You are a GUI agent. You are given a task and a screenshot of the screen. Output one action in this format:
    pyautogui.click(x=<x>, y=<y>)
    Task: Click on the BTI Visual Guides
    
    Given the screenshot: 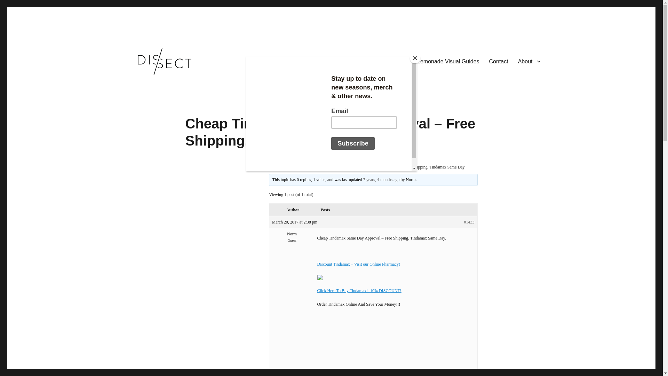 What is the action you would take?
    pyautogui.click(x=385, y=61)
    